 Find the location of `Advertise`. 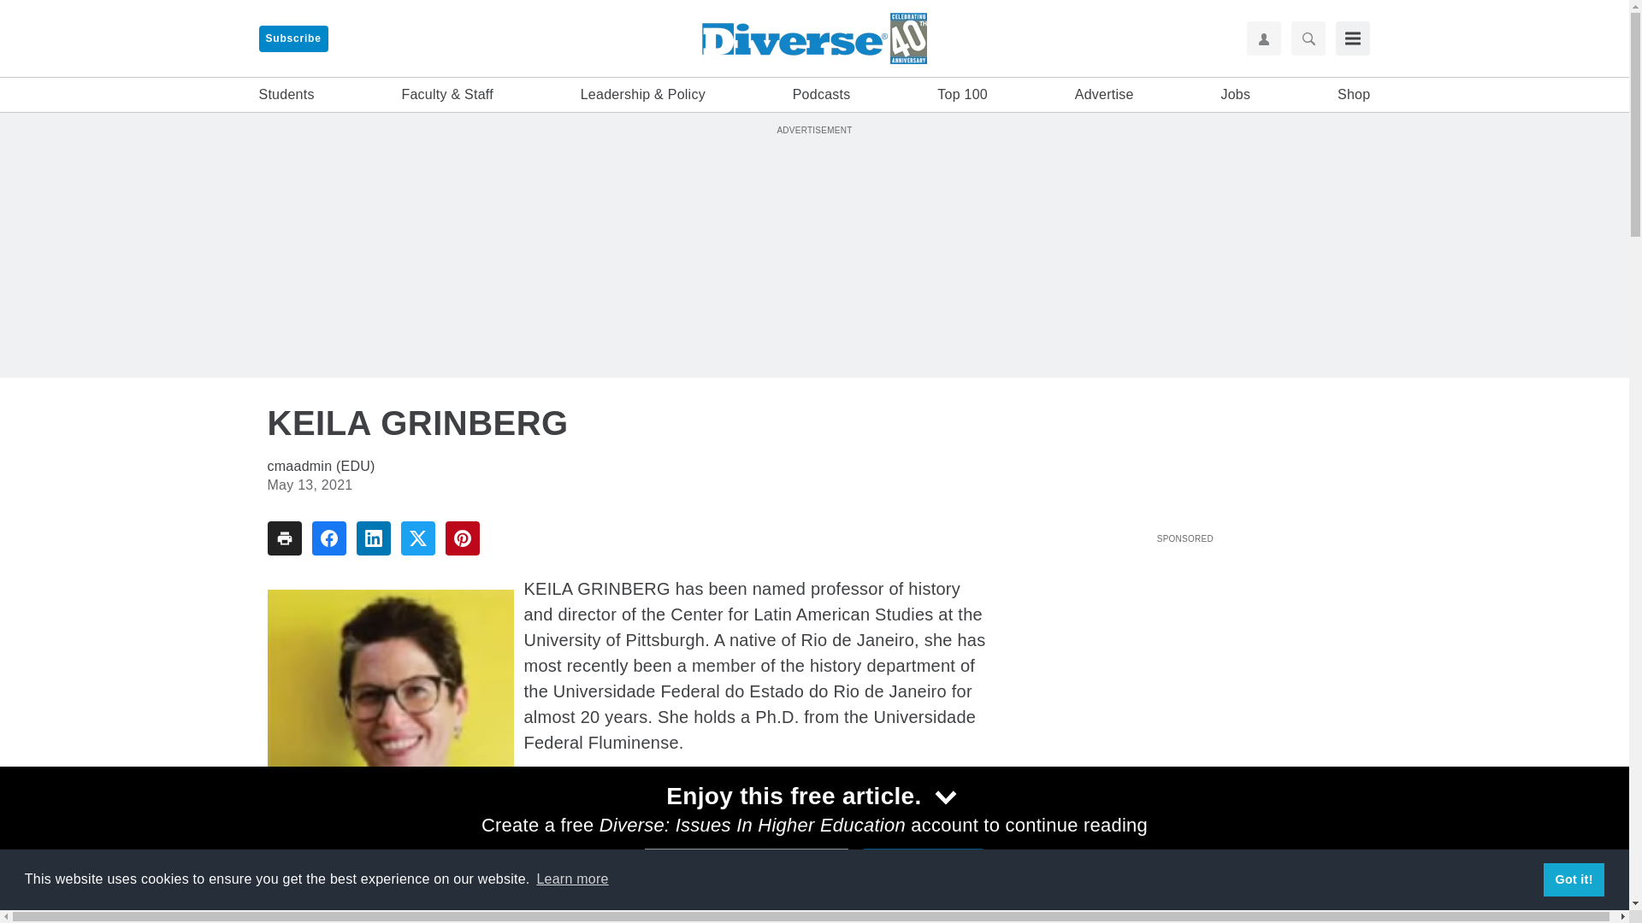

Advertise is located at coordinates (1105, 95).